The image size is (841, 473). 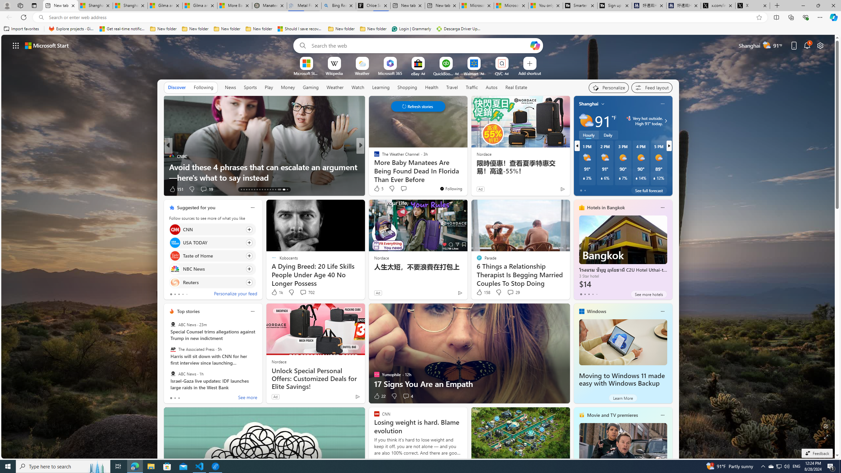 I want to click on Money, so click(x=288, y=87).